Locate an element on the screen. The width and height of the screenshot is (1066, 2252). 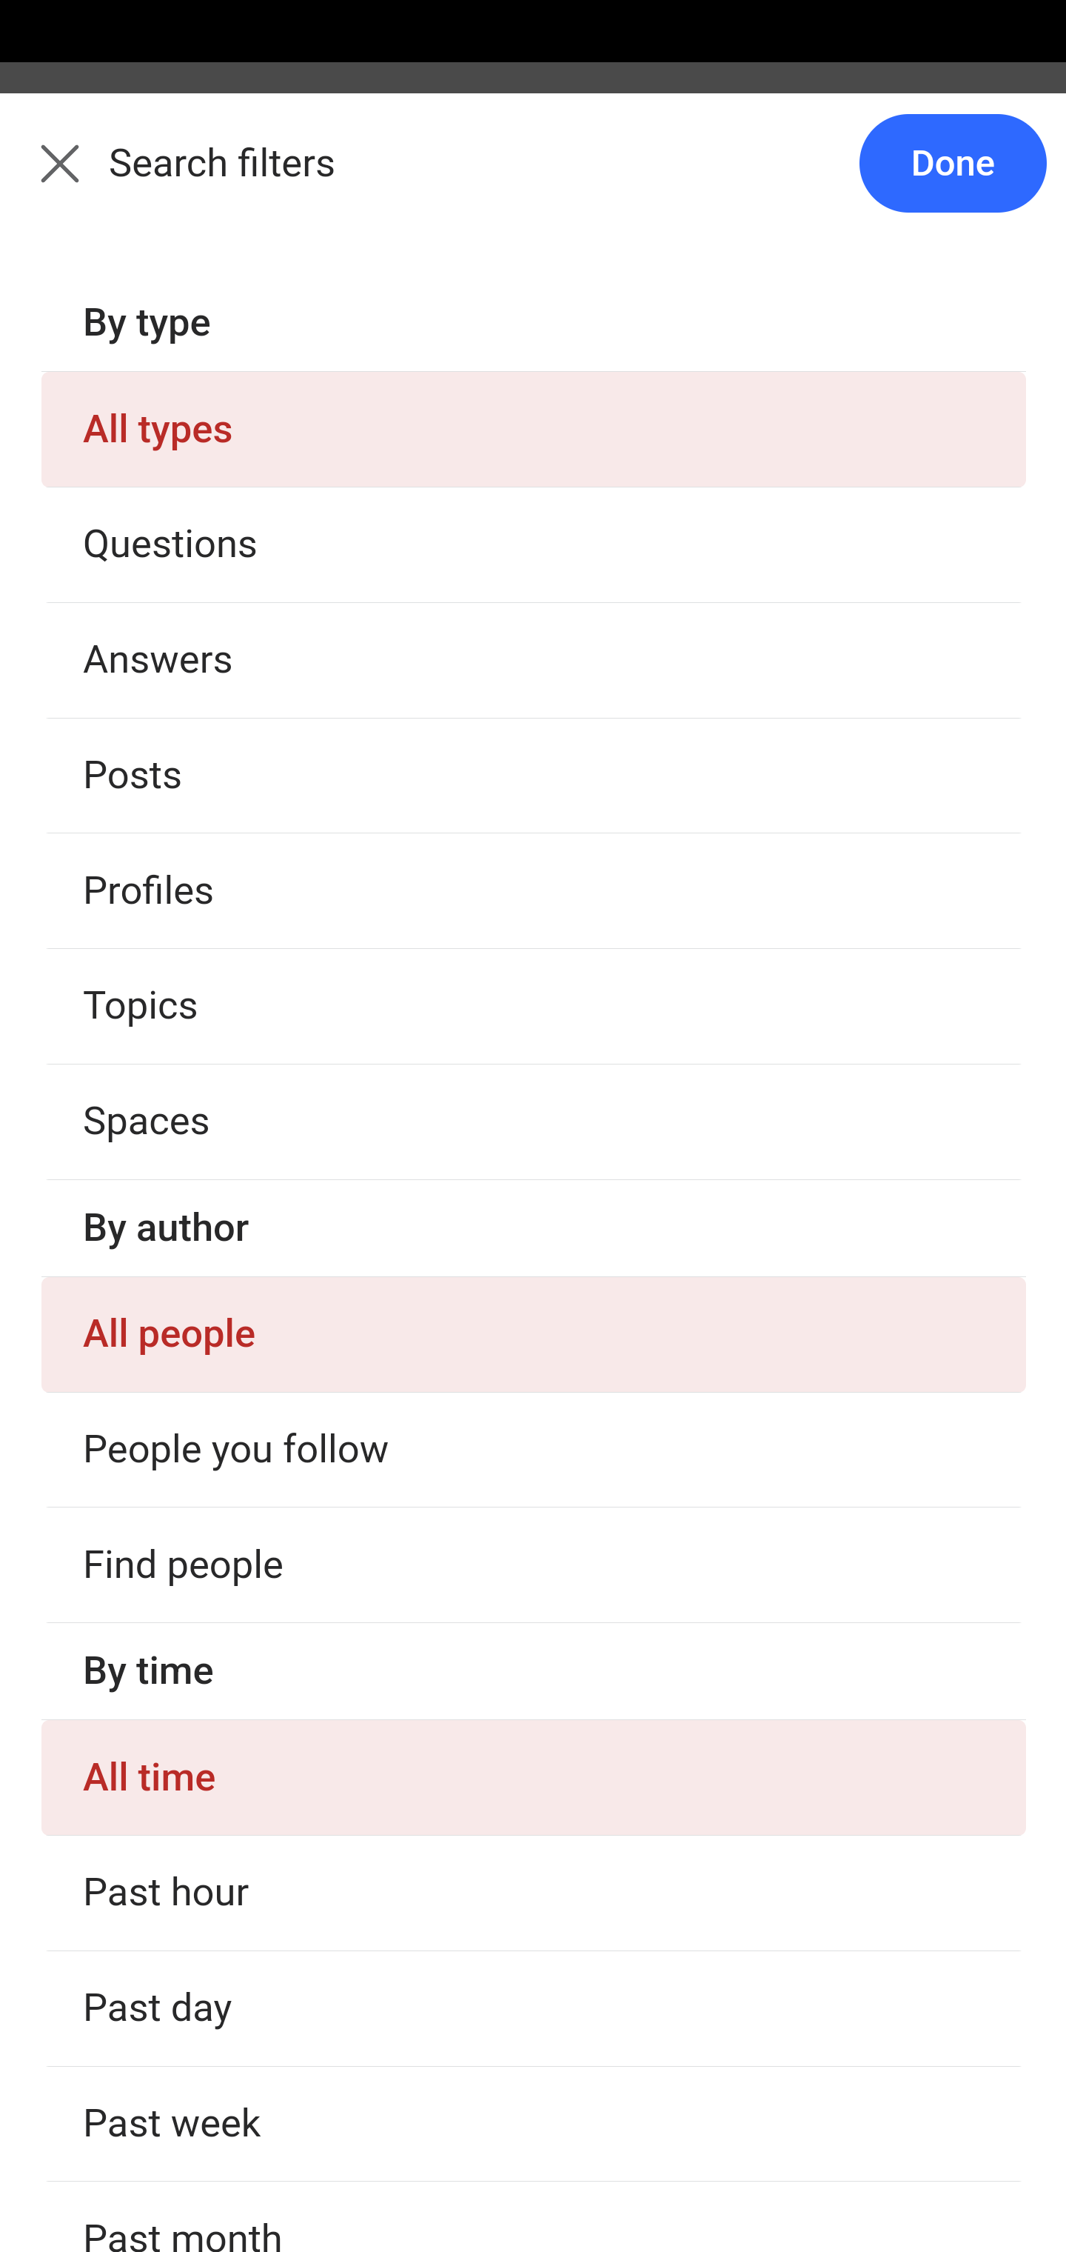
Why are cryptocurrencies dropping? is located at coordinates (534, 2011).